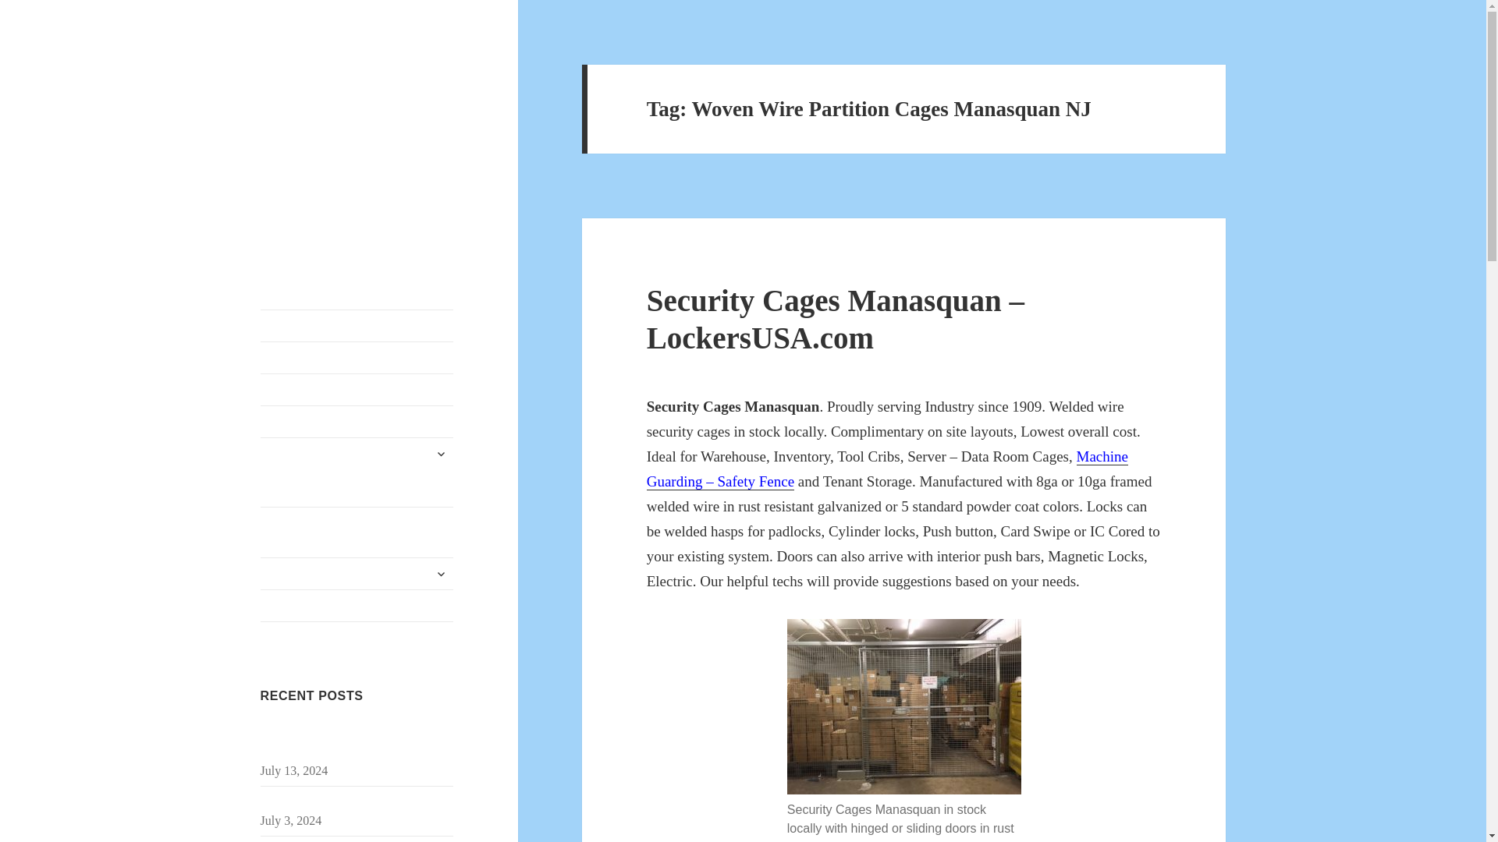 This screenshot has height=842, width=1498. I want to click on Security Storage Cage Monmouth County, so click(346, 742).